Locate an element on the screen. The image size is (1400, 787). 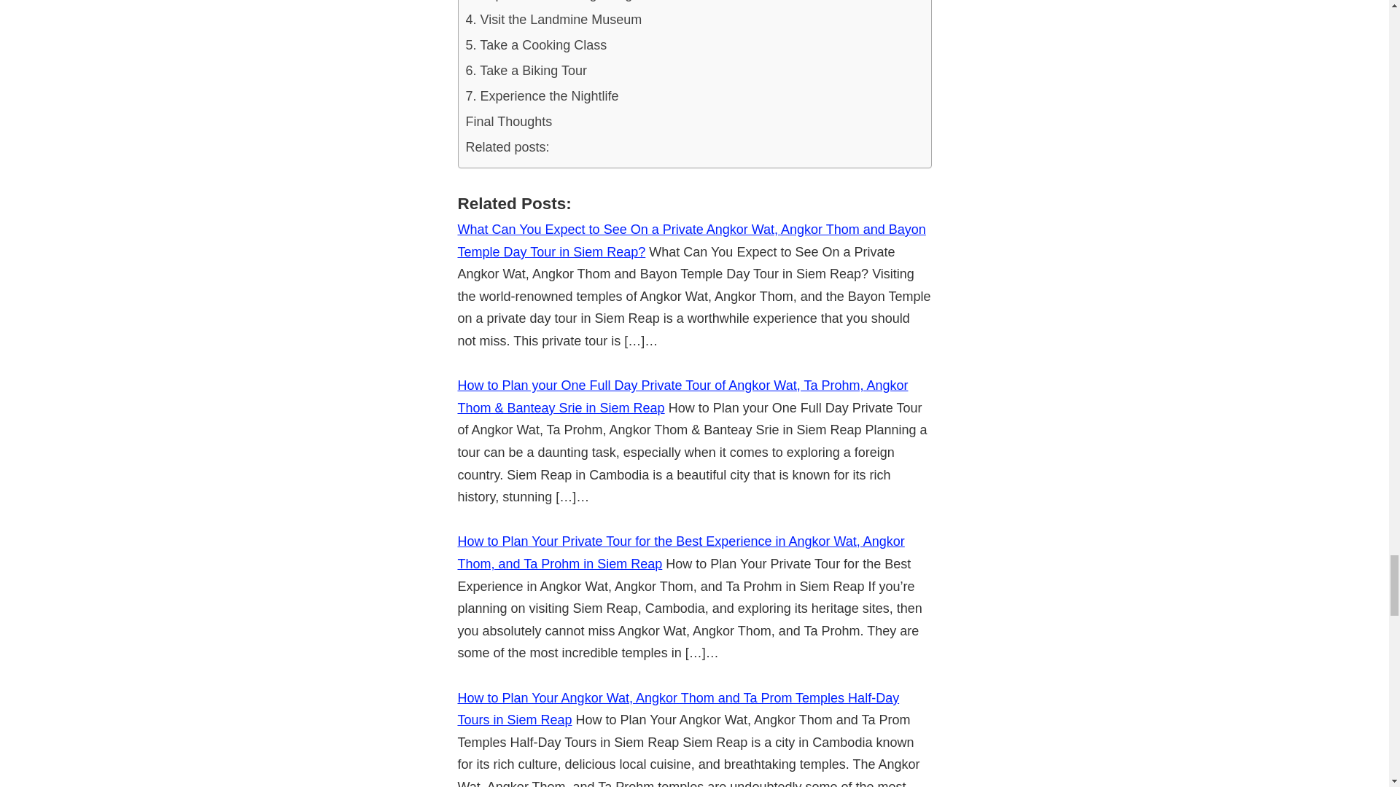
Related posts: is located at coordinates (506, 147).